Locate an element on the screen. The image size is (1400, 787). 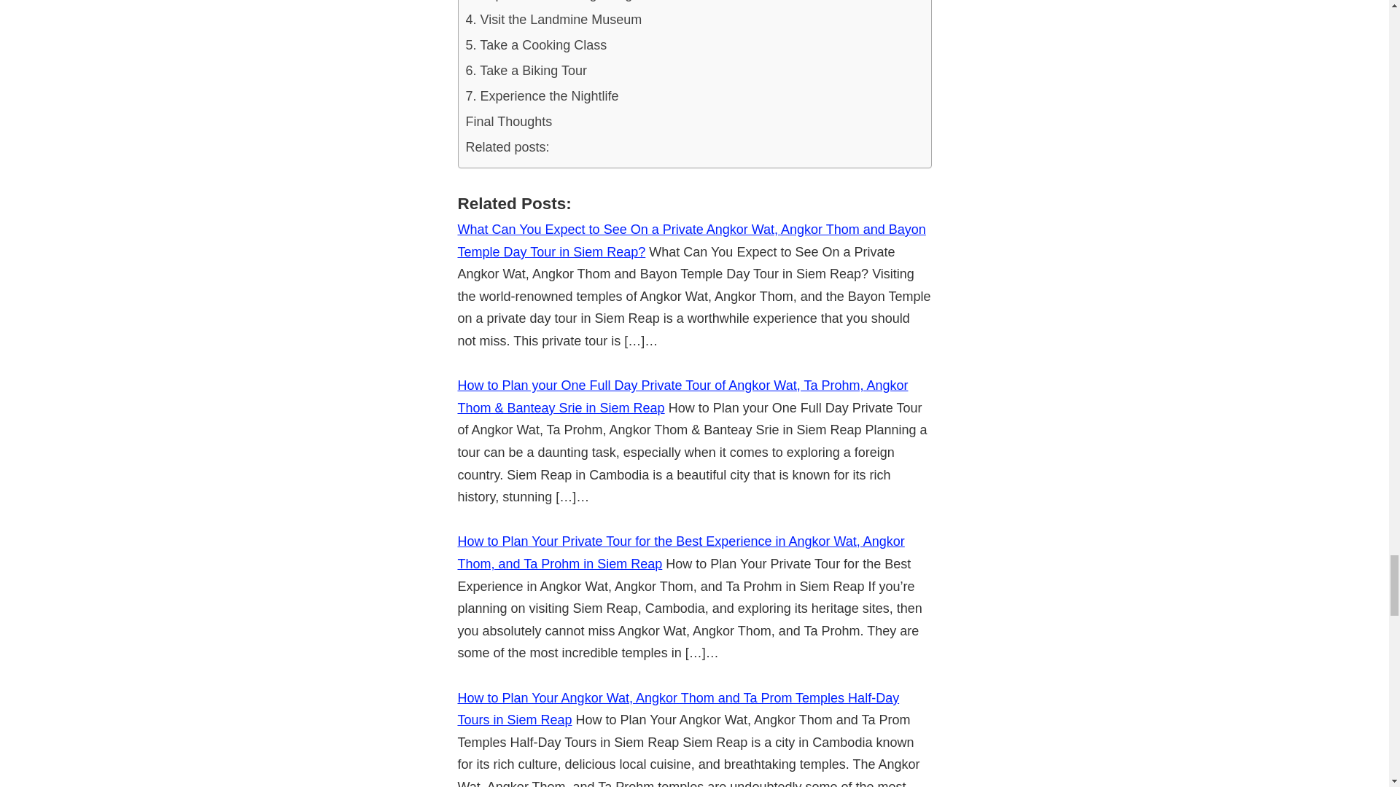
Related posts: is located at coordinates (506, 147).